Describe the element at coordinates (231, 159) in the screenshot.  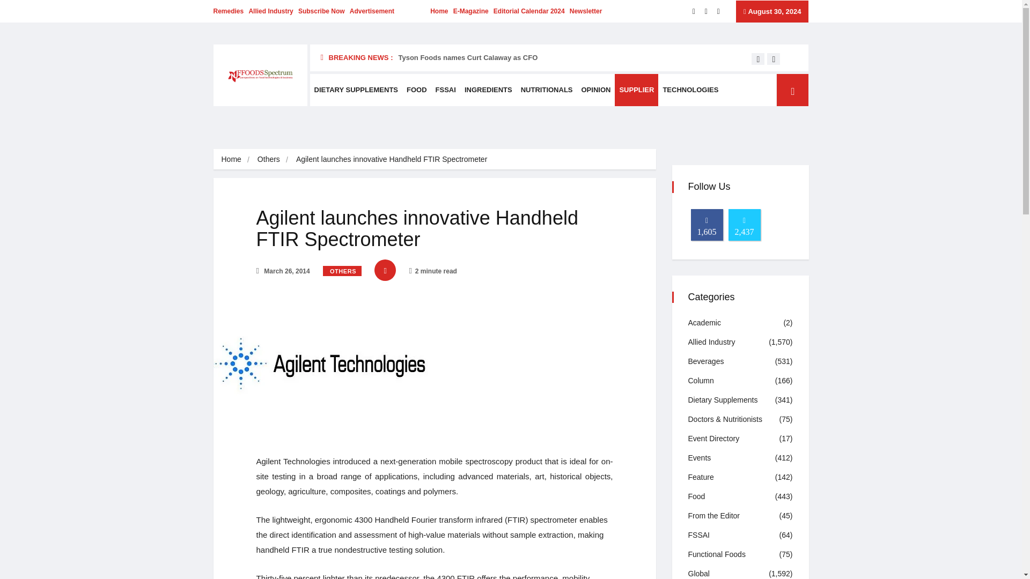
I see `Home` at that location.